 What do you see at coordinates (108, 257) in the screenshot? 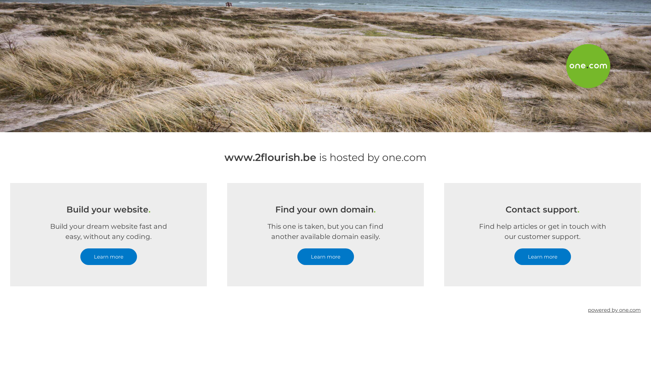
I see `Learn more` at bounding box center [108, 257].